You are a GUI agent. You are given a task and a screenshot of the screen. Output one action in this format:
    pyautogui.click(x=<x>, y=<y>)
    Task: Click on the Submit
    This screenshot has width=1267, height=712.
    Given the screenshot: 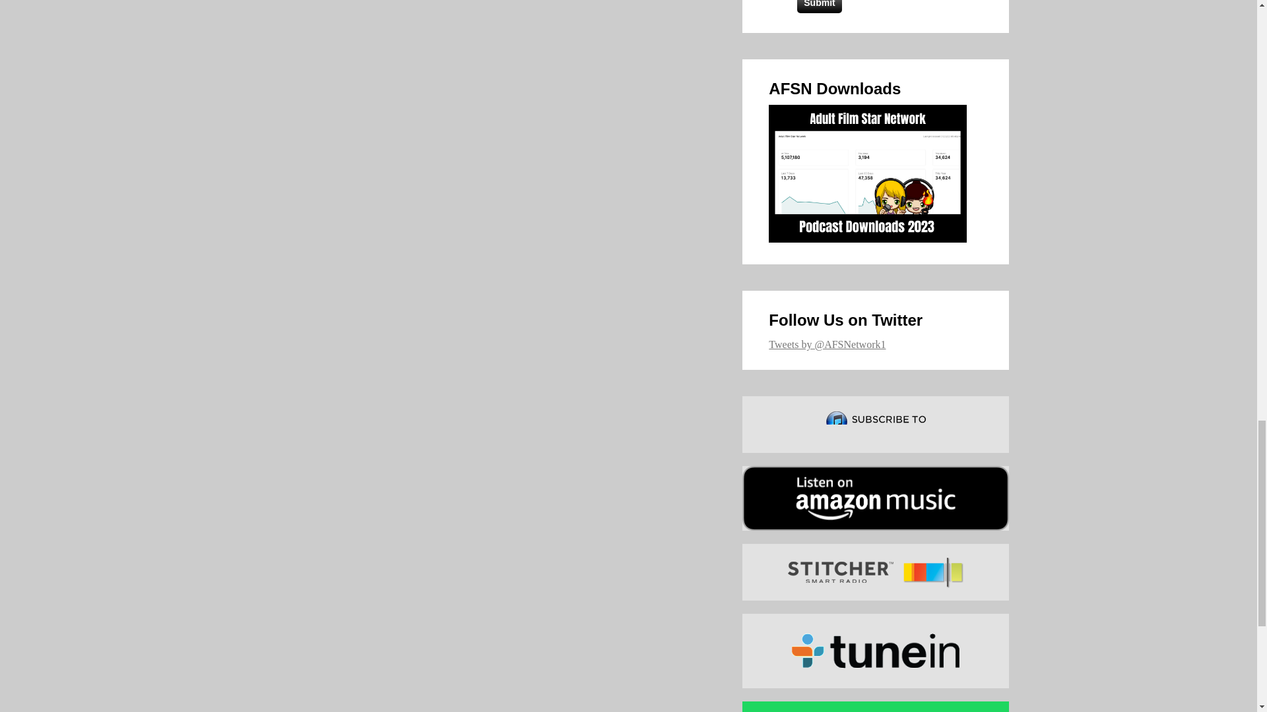 What is the action you would take?
    pyautogui.click(x=818, y=7)
    